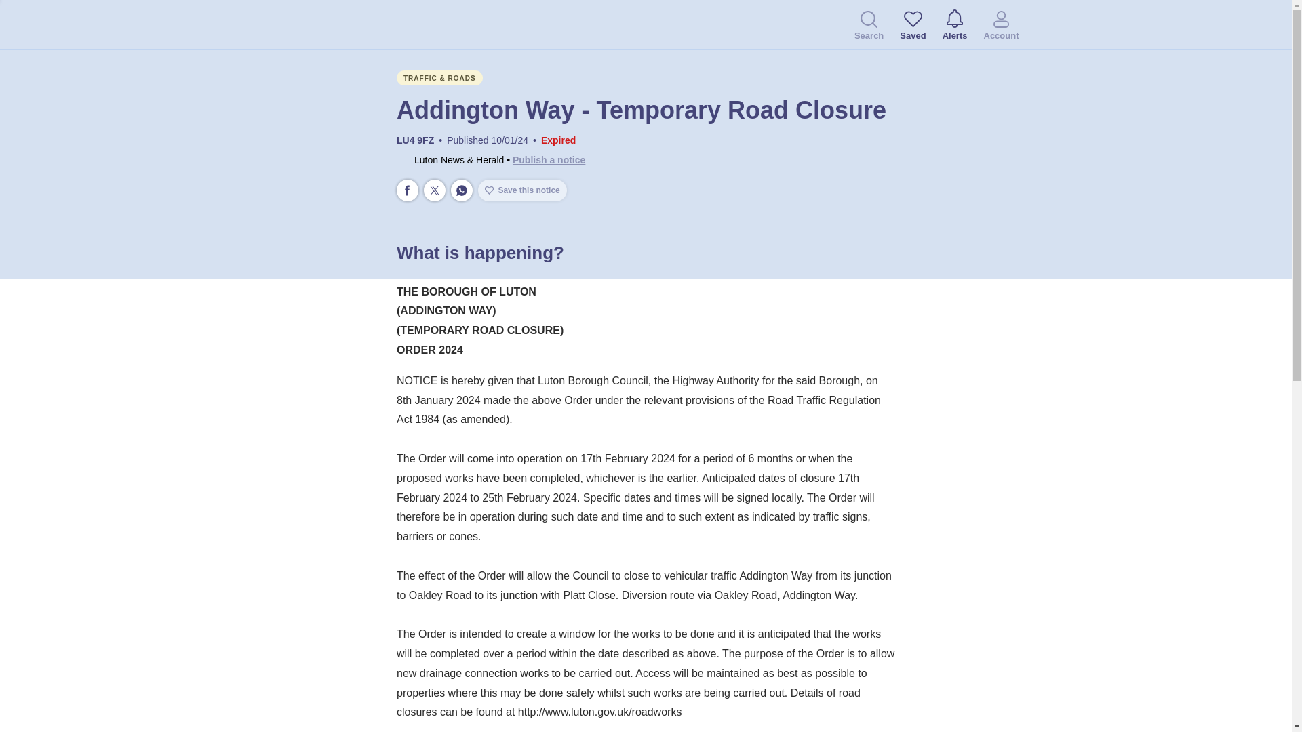  Describe the element at coordinates (549, 160) in the screenshot. I see `Publish a notice` at that location.